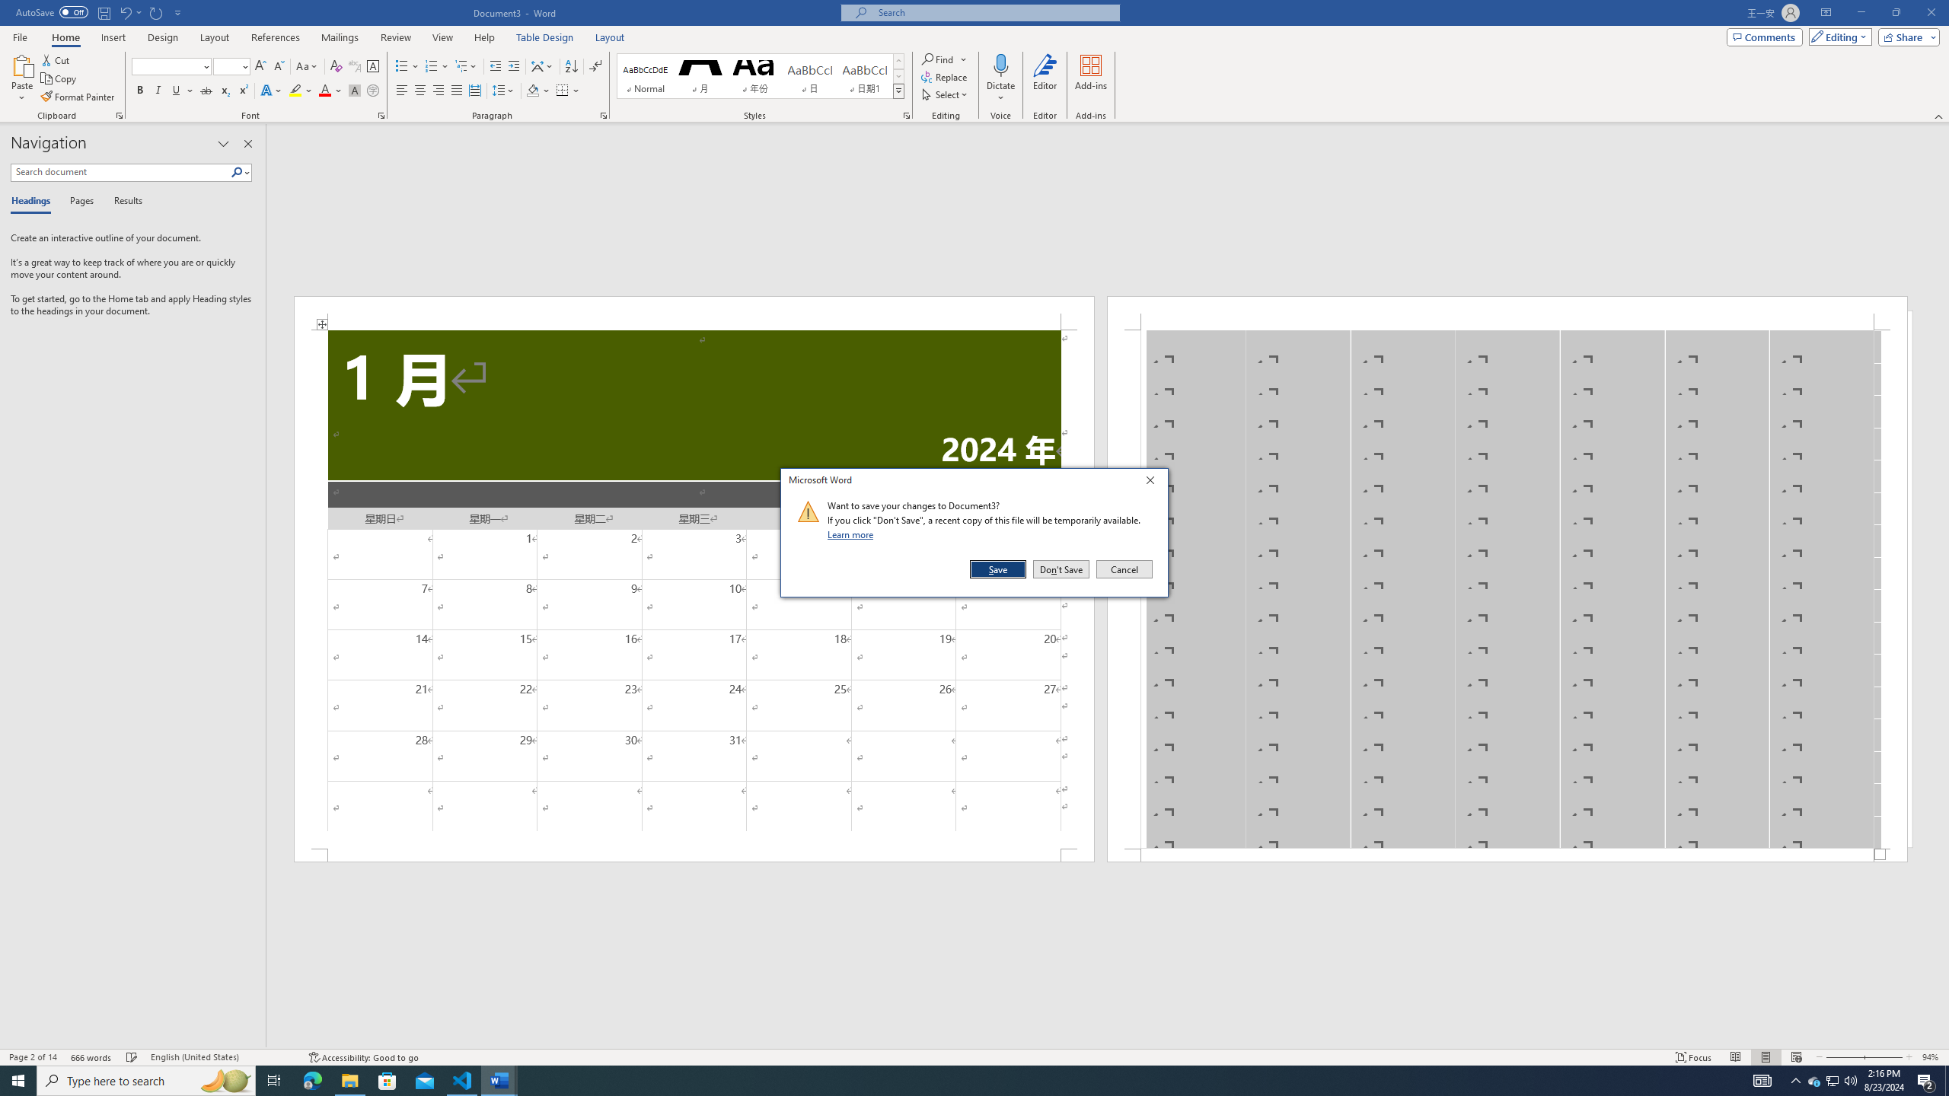  What do you see at coordinates (355, 91) in the screenshot?
I see `Character Shading` at bounding box center [355, 91].